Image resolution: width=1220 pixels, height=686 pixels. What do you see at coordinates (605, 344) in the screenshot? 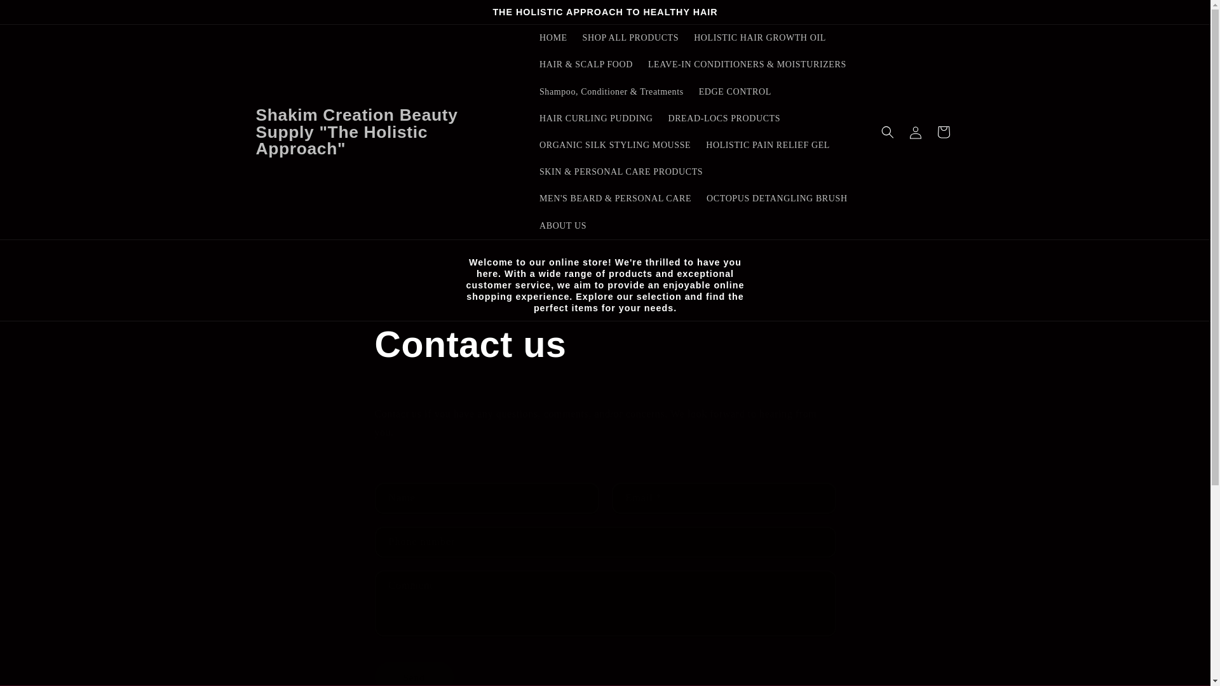
I see `Contact us` at bounding box center [605, 344].